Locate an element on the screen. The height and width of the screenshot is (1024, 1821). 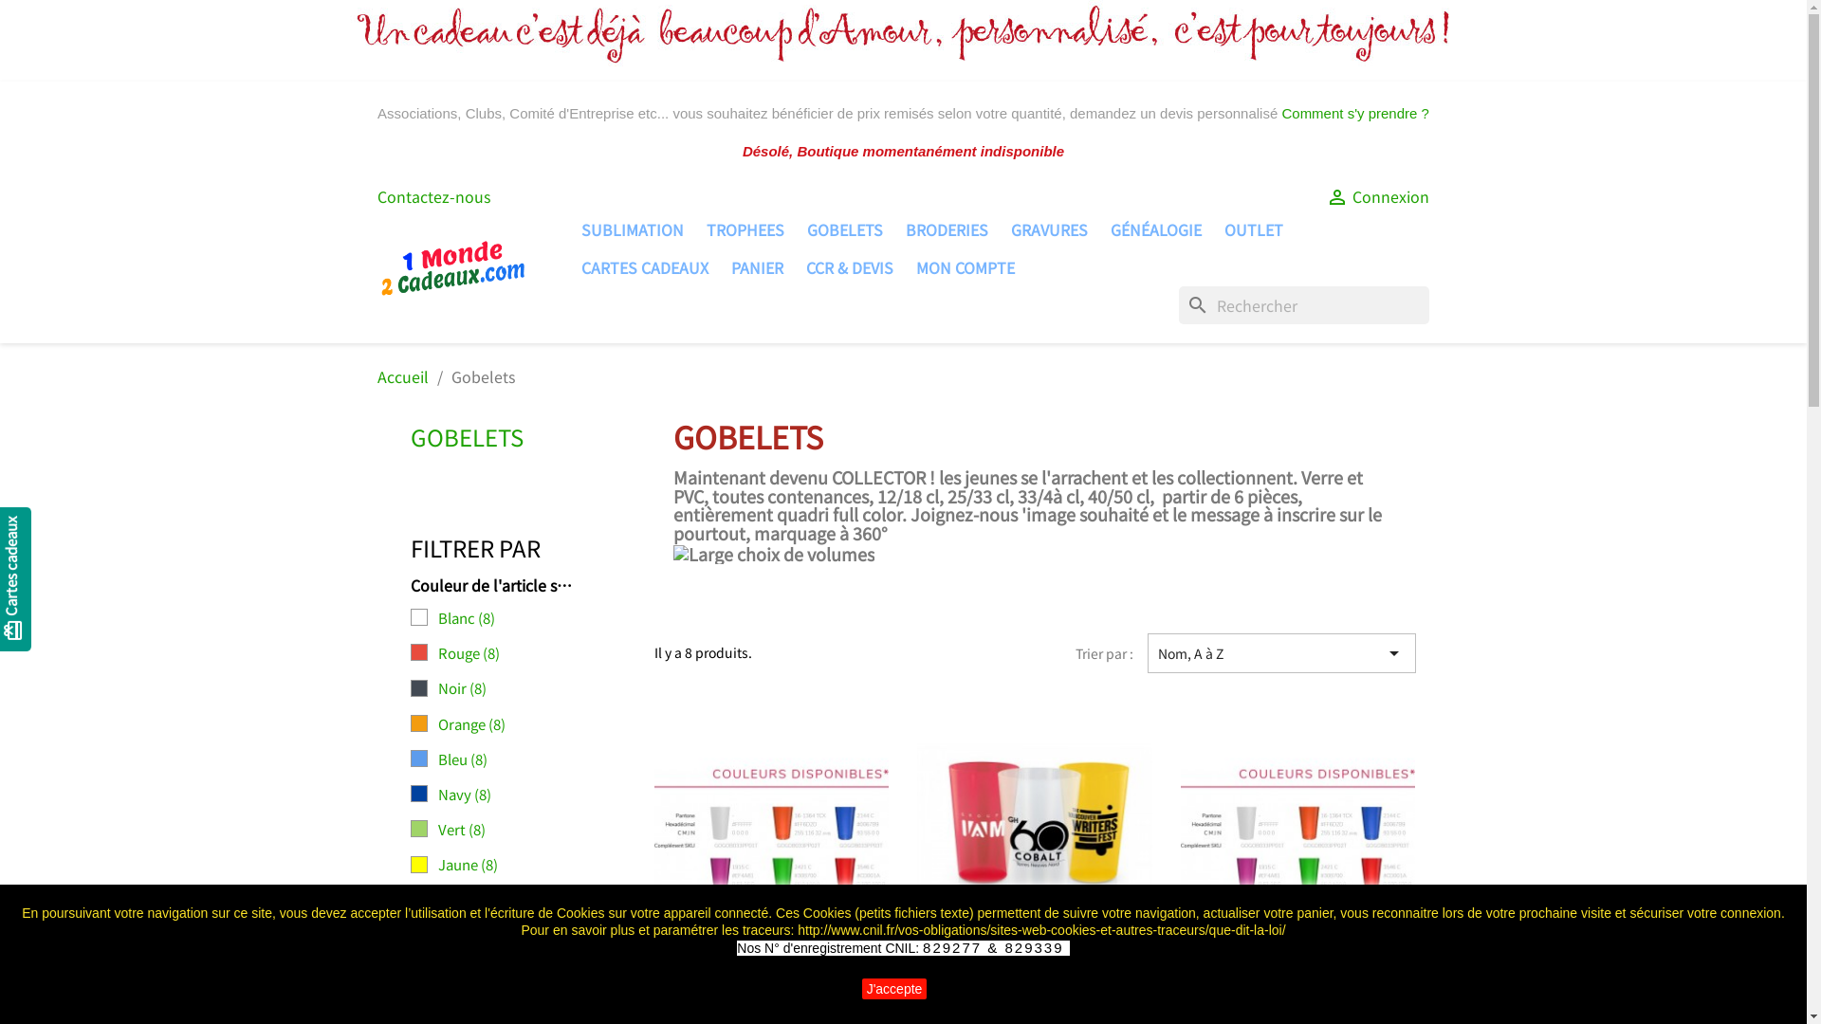
CARTES CADEAUX is located at coordinates (644, 267).